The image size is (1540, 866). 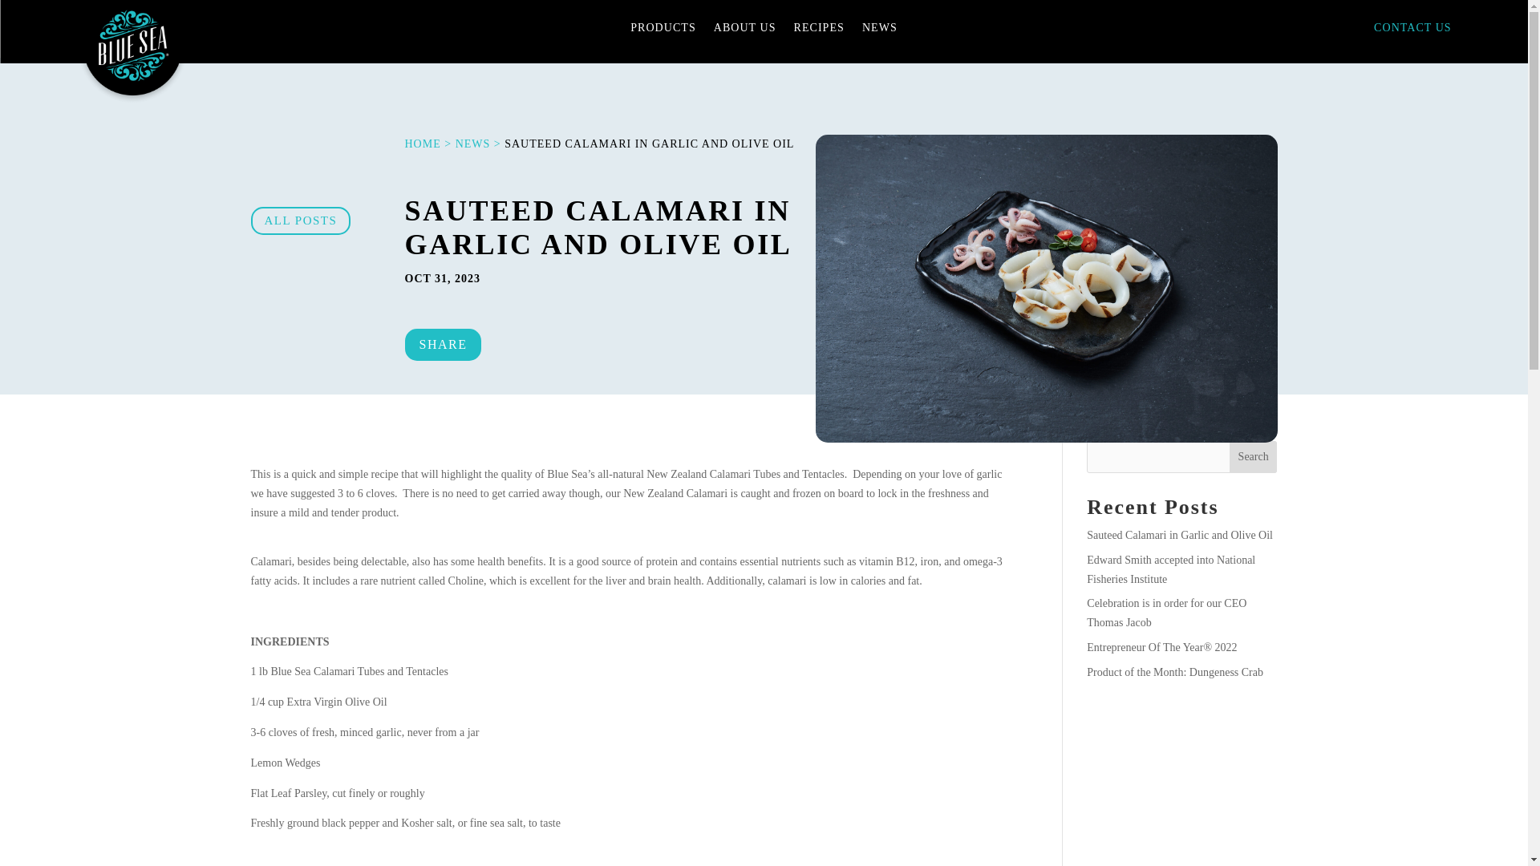 What do you see at coordinates (473, 143) in the screenshot?
I see `NEWS` at bounding box center [473, 143].